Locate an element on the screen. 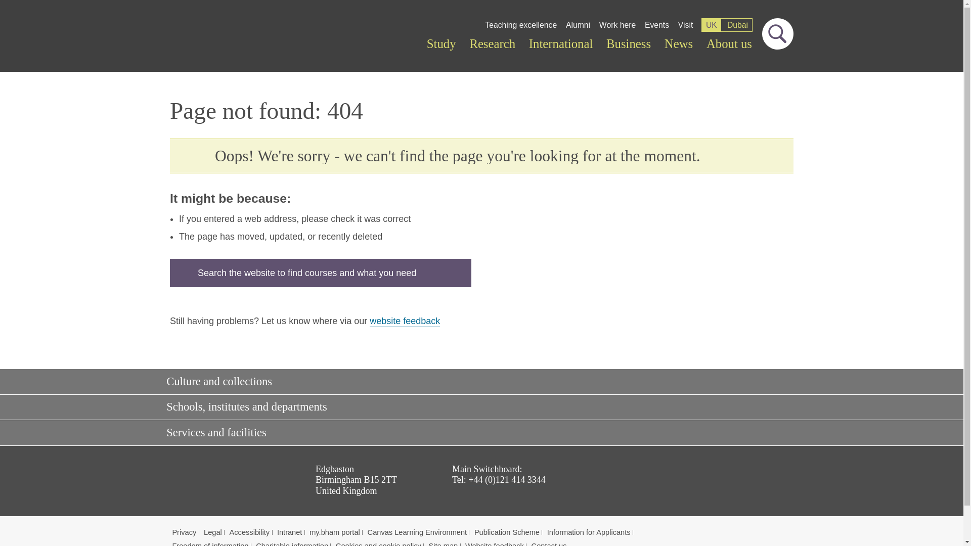 The image size is (971, 546). Publication Scheme is located at coordinates (507, 532).